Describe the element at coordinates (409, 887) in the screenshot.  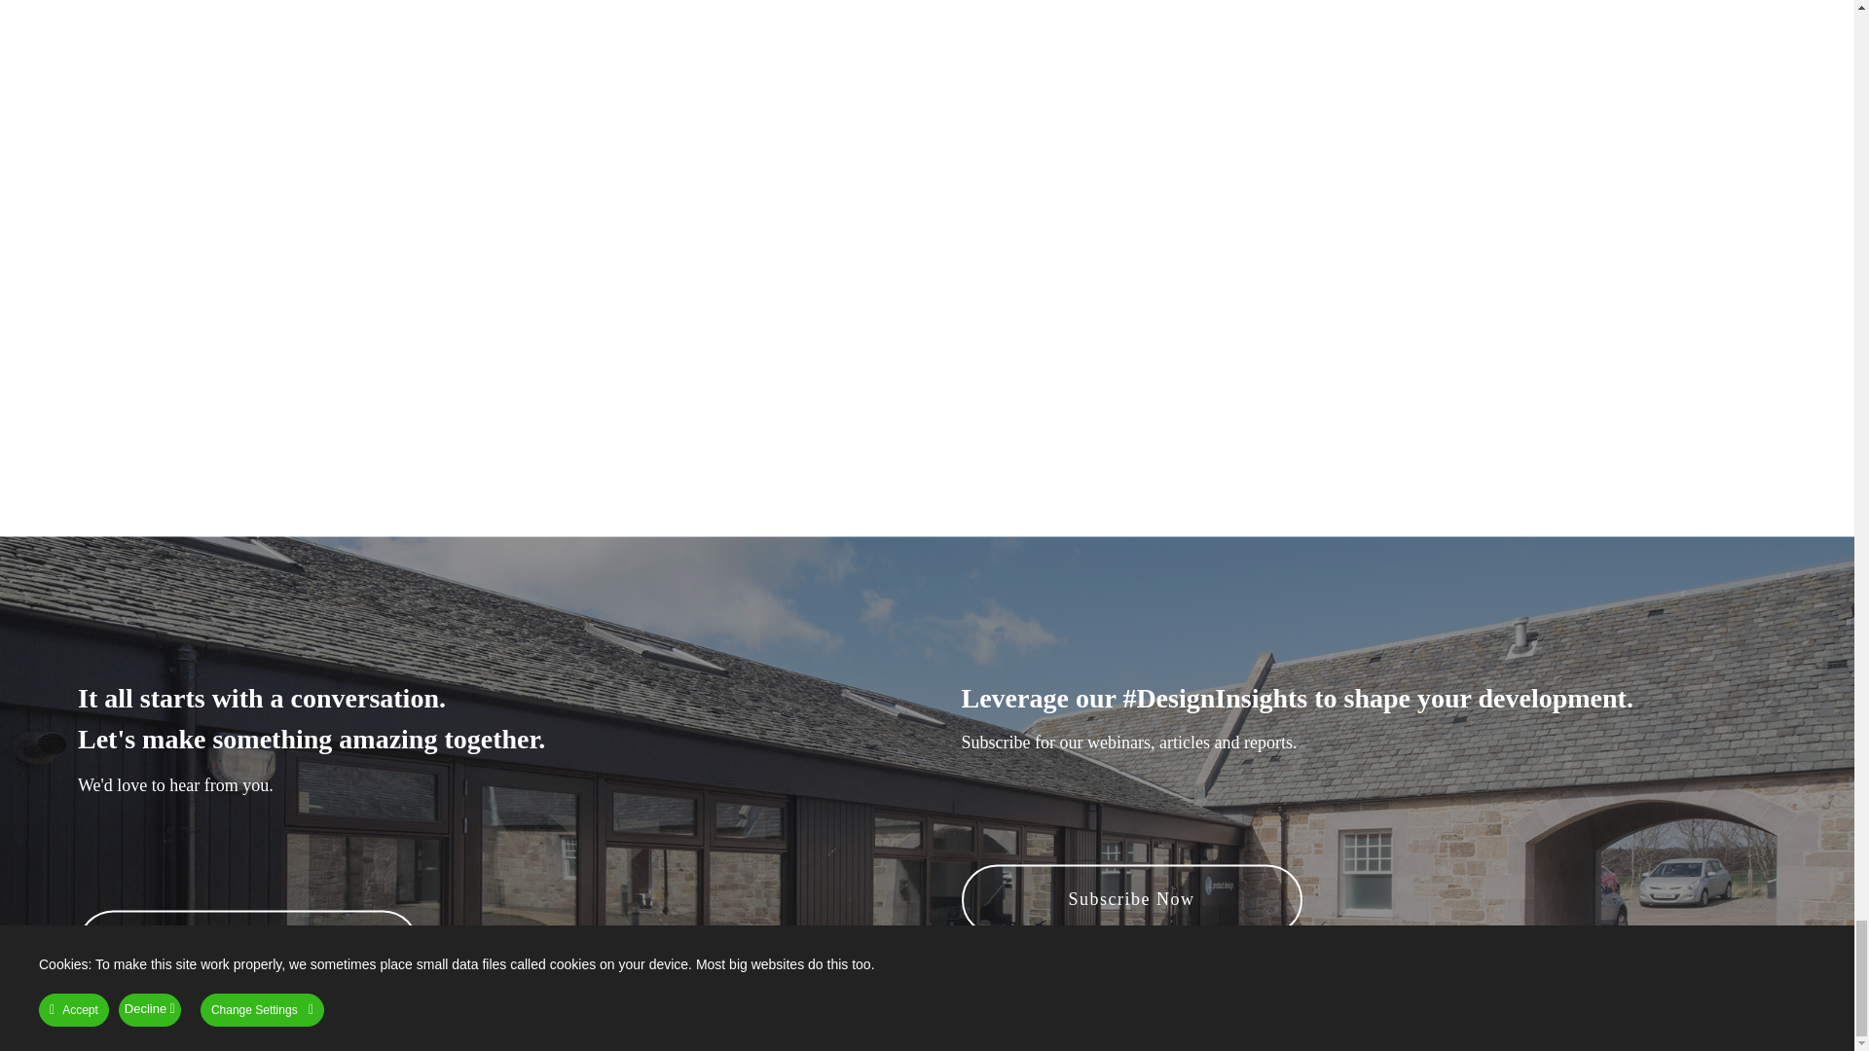
I see `Privacy Policy` at that location.